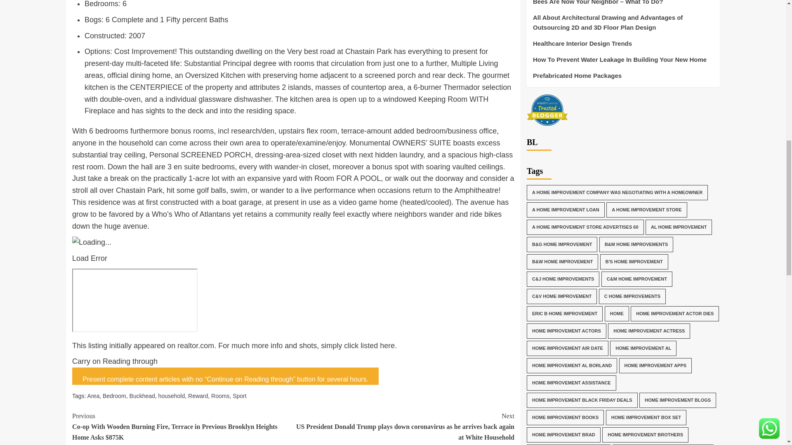 This screenshot has height=445, width=792. I want to click on Buckhead, so click(142, 396).